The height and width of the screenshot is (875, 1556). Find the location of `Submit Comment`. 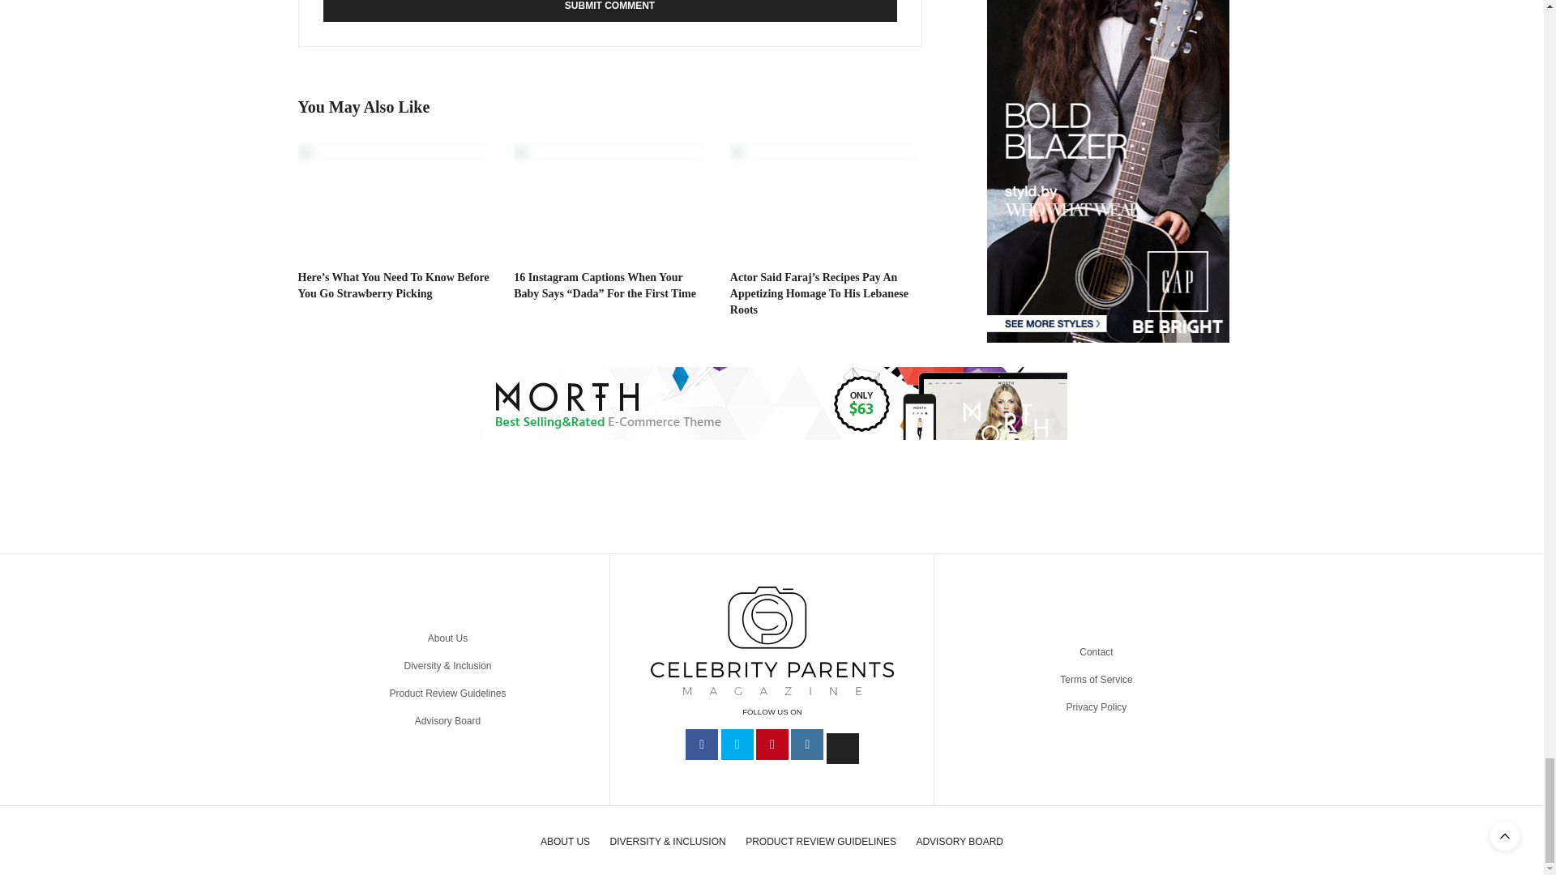

Submit Comment is located at coordinates (609, 11).